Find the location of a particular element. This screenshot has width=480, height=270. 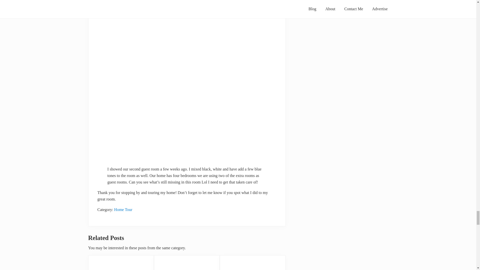

Welcome To My Christmas Home Tour 2023 is located at coordinates (120, 262).